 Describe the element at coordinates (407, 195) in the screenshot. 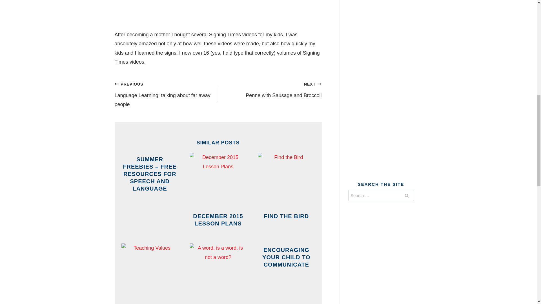

I see `Search` at that location.